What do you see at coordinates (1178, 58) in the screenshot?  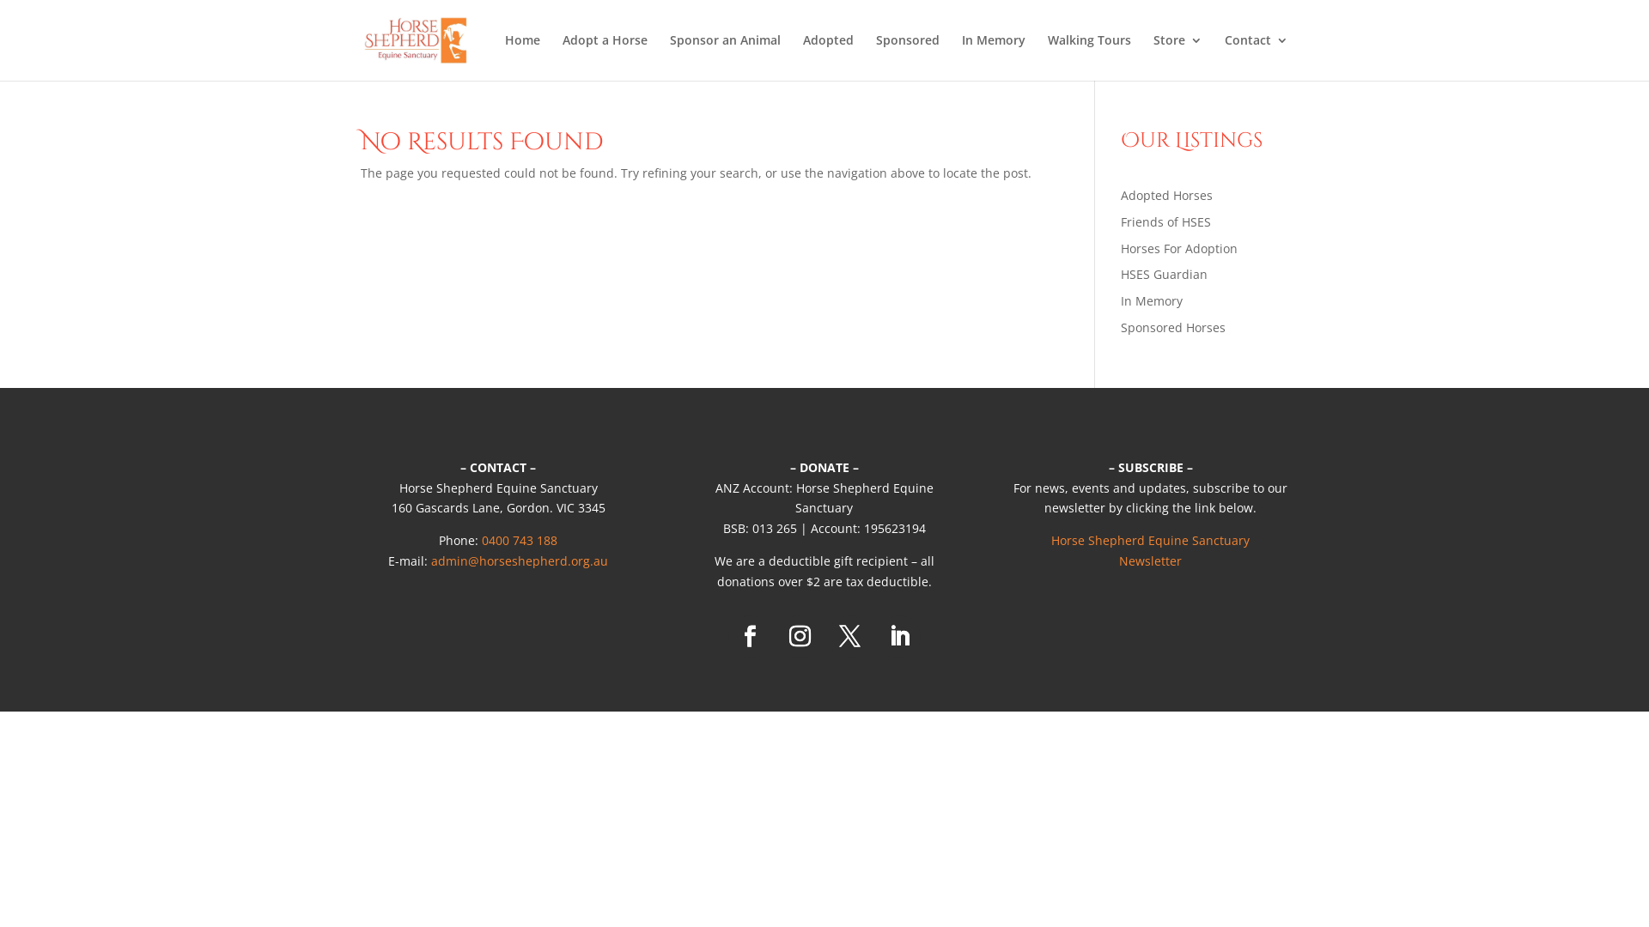 I see `Store` at bounding box center [1178, 58].